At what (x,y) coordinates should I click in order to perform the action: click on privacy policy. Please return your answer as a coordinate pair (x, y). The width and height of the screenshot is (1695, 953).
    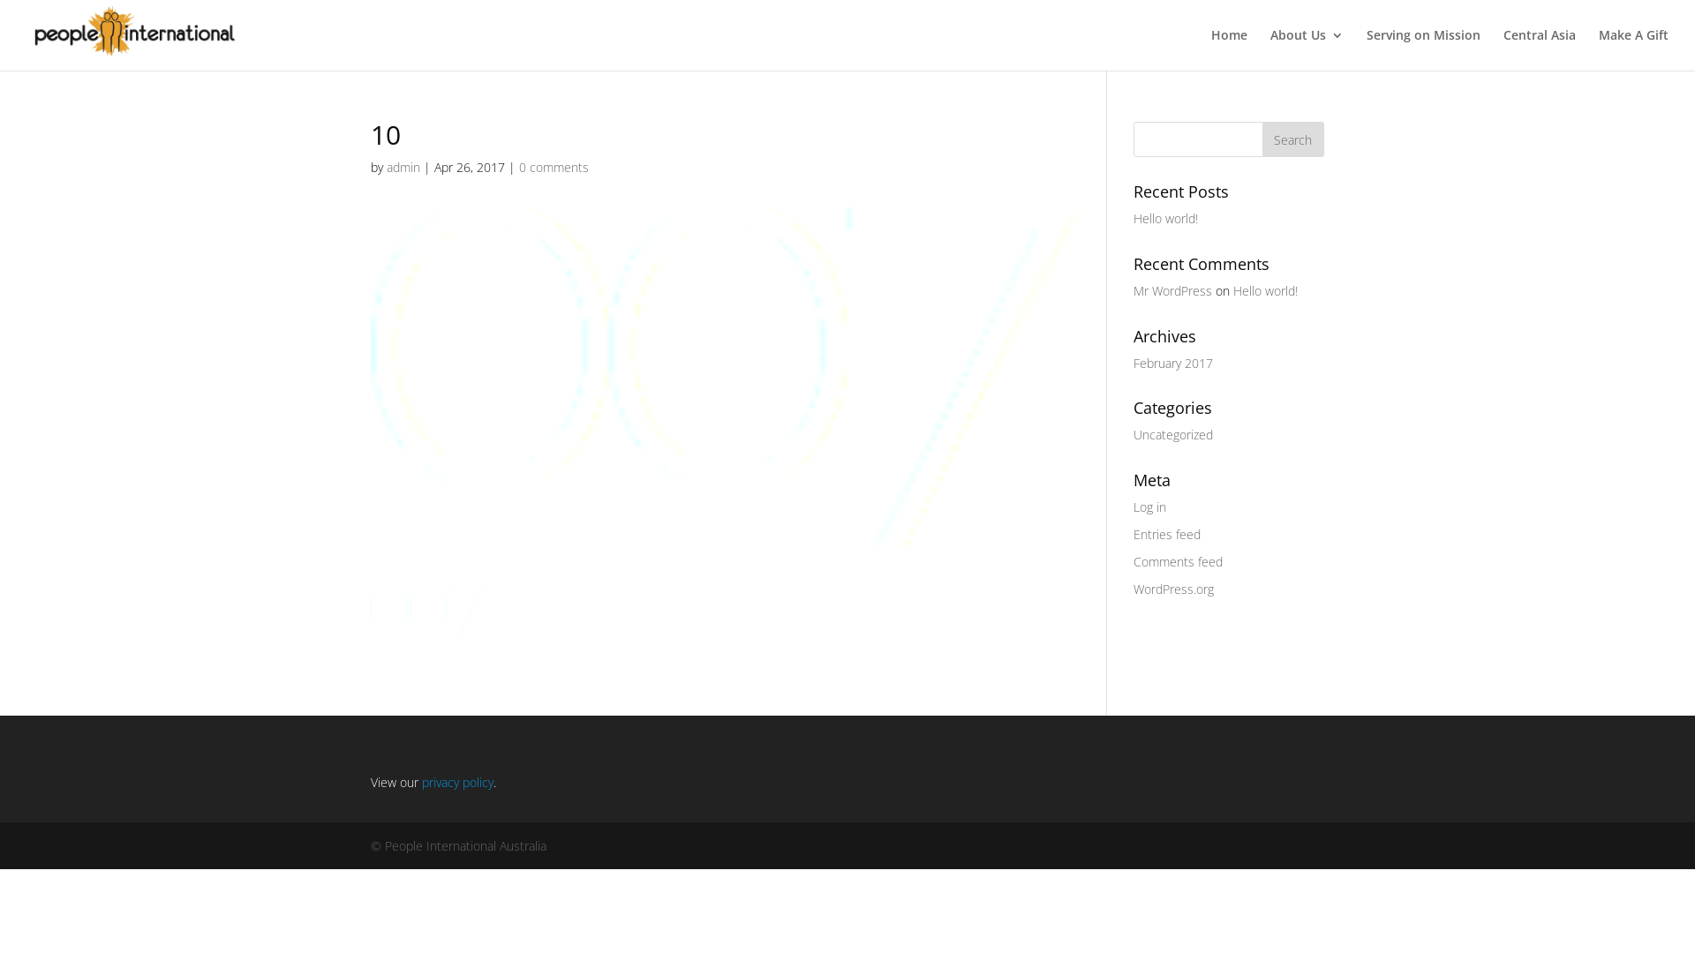
    Looking at the image, I should click on (457, 782).